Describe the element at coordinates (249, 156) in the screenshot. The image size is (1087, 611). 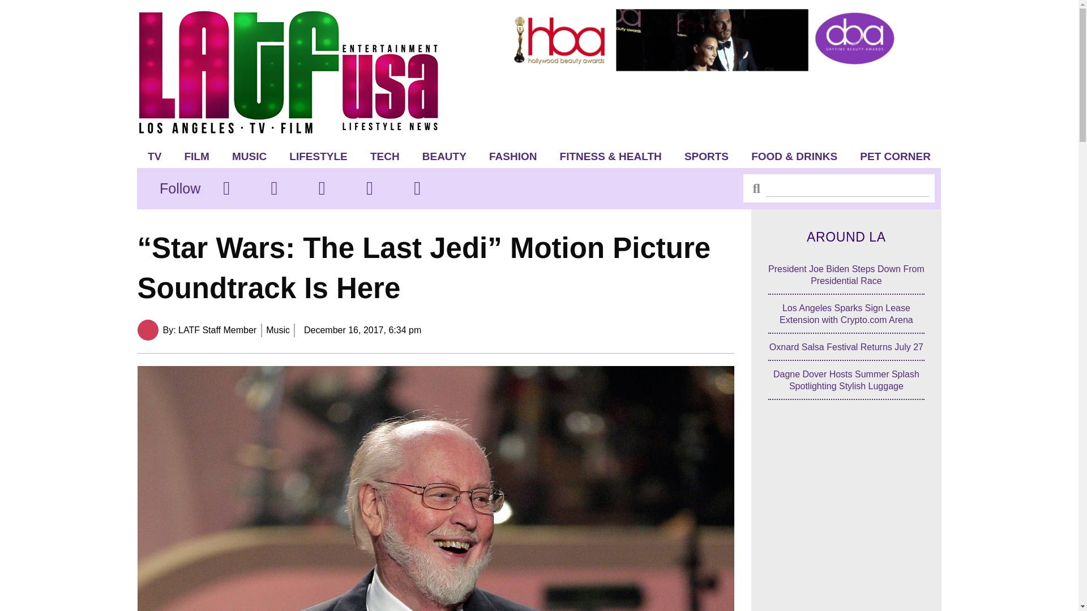
I see `MUSIC` at that location.